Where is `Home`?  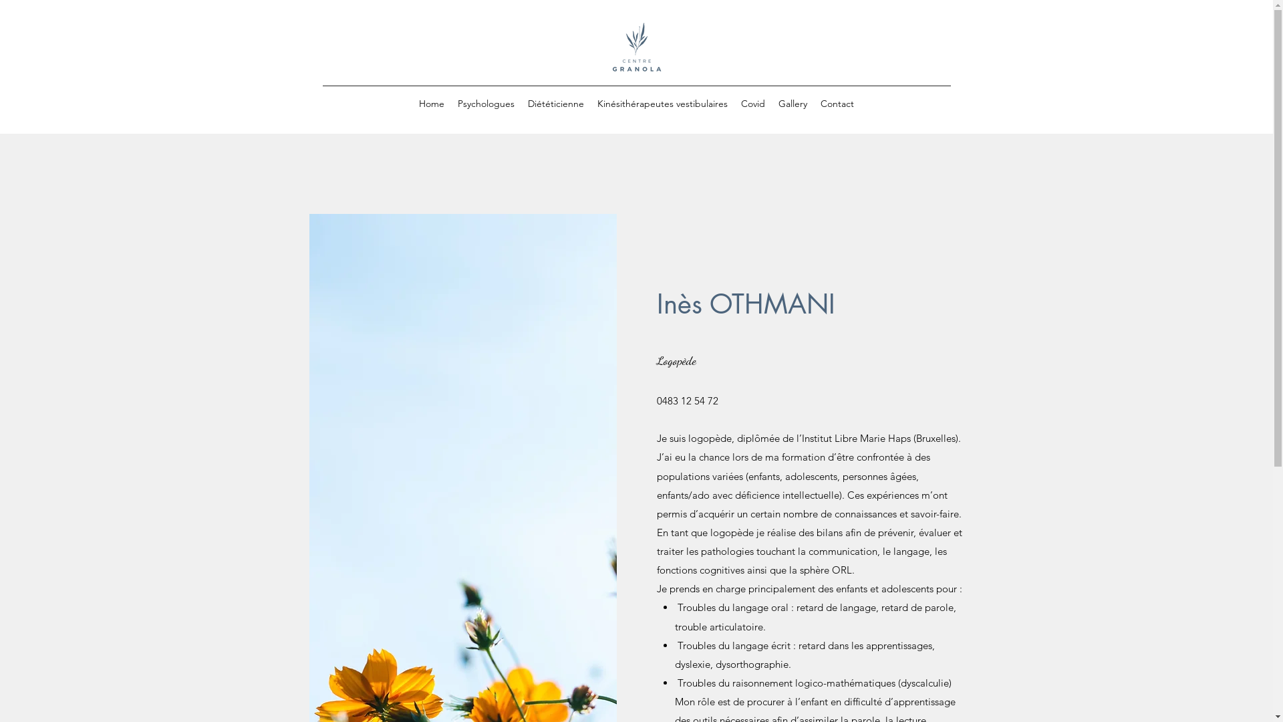
Home is located at coordinates (432, 104).